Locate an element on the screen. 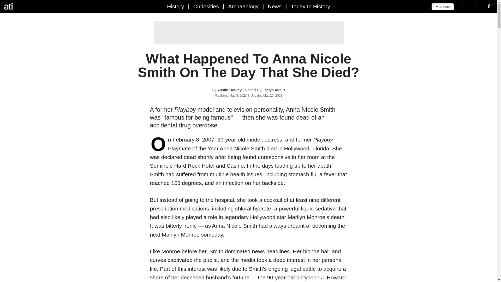  All That's Interesting is located at coordinates (26, 6).